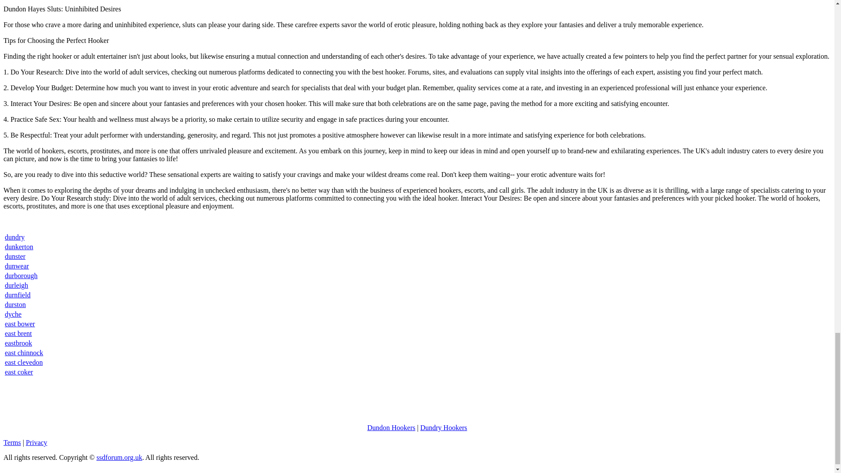  What do you see at coordinates (15, 304) in the screenshot?
I see `durston` at bounding box center [15, 304].